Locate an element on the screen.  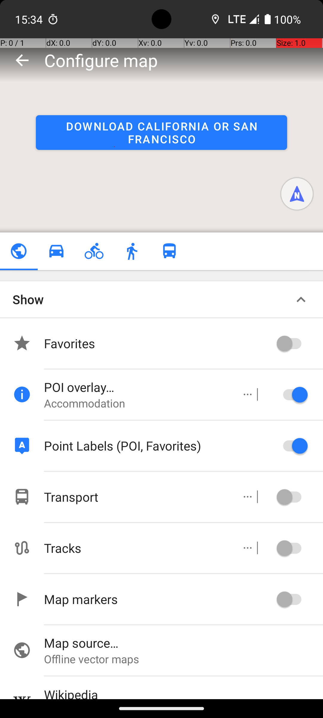
DOWNLOAD CALIFORNIA OR SAN FRANCISCO is located at coordinates (161, 133).